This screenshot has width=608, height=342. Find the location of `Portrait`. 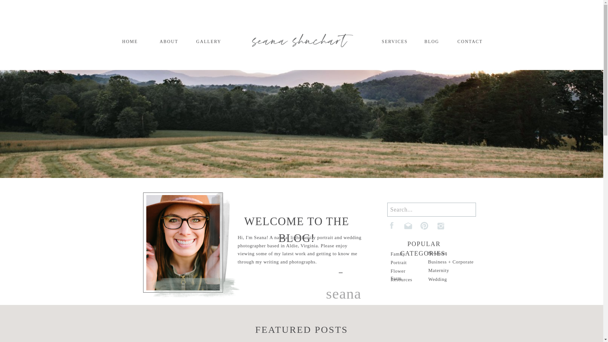

Portrait is located at coordinates (401, 263).